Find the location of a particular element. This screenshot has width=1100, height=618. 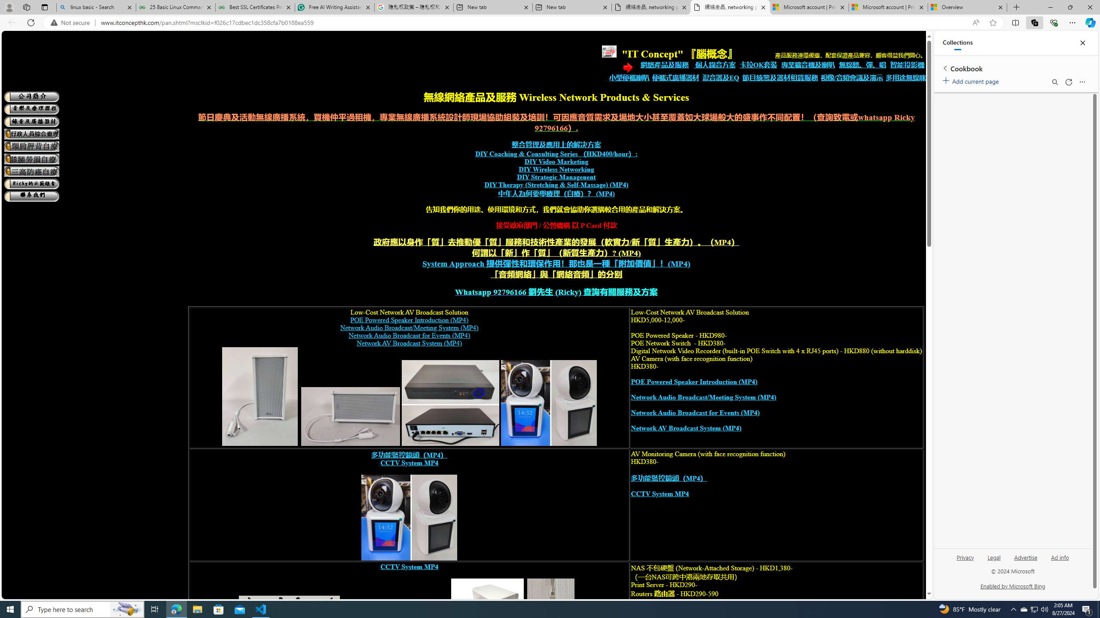

Network Audio Broadcast/Meeting System (MP4) is located at coordinates (703, 397).